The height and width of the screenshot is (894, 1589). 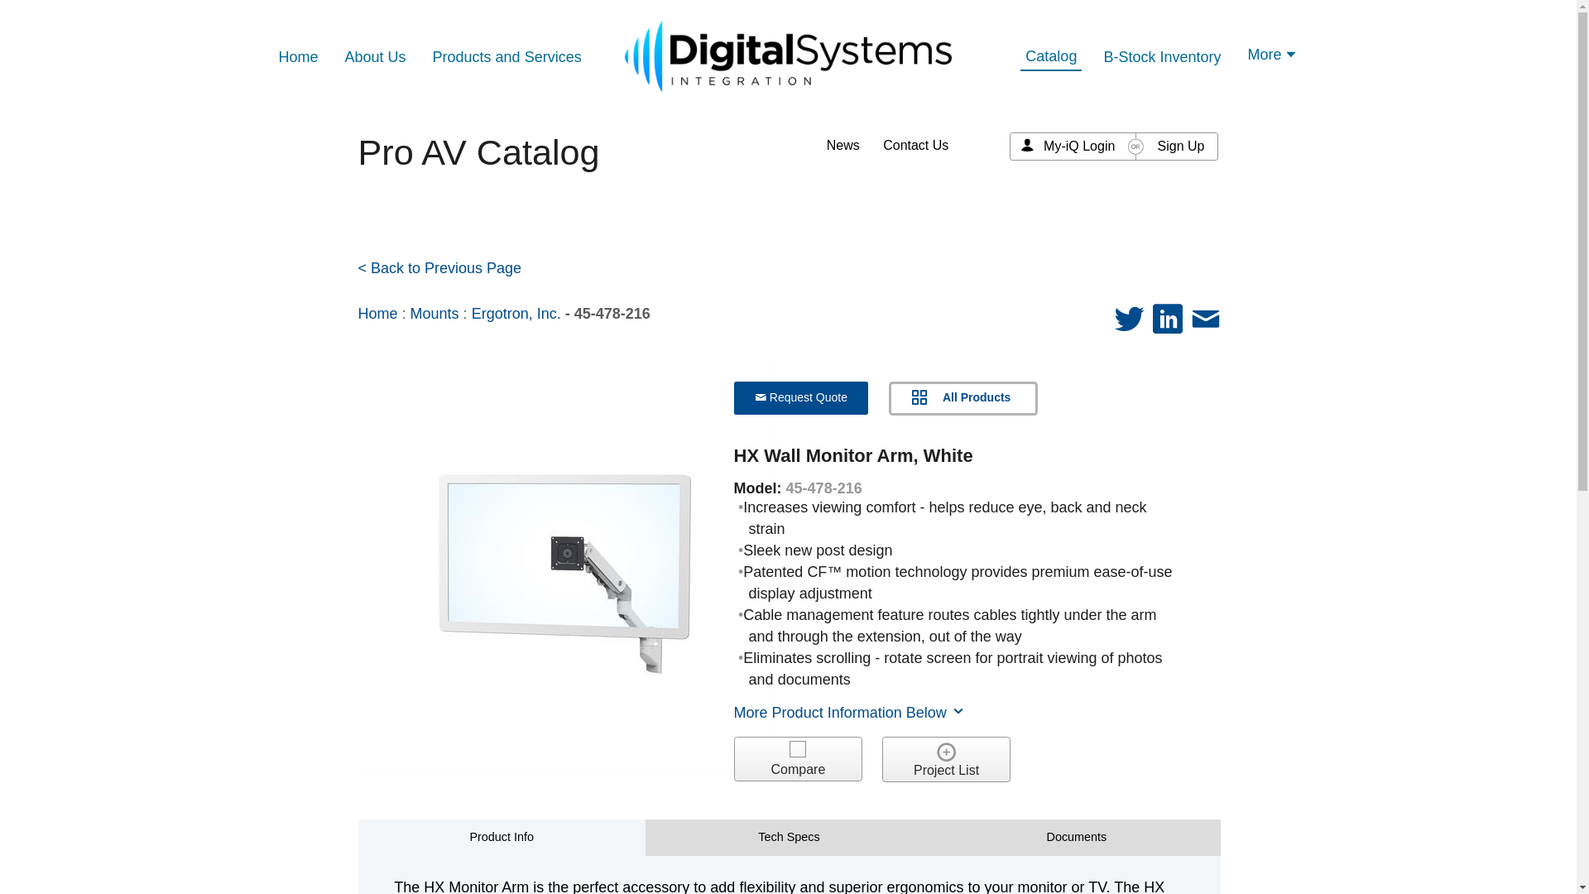 I want to click on Sign Up, so click(x=1181, y=146).